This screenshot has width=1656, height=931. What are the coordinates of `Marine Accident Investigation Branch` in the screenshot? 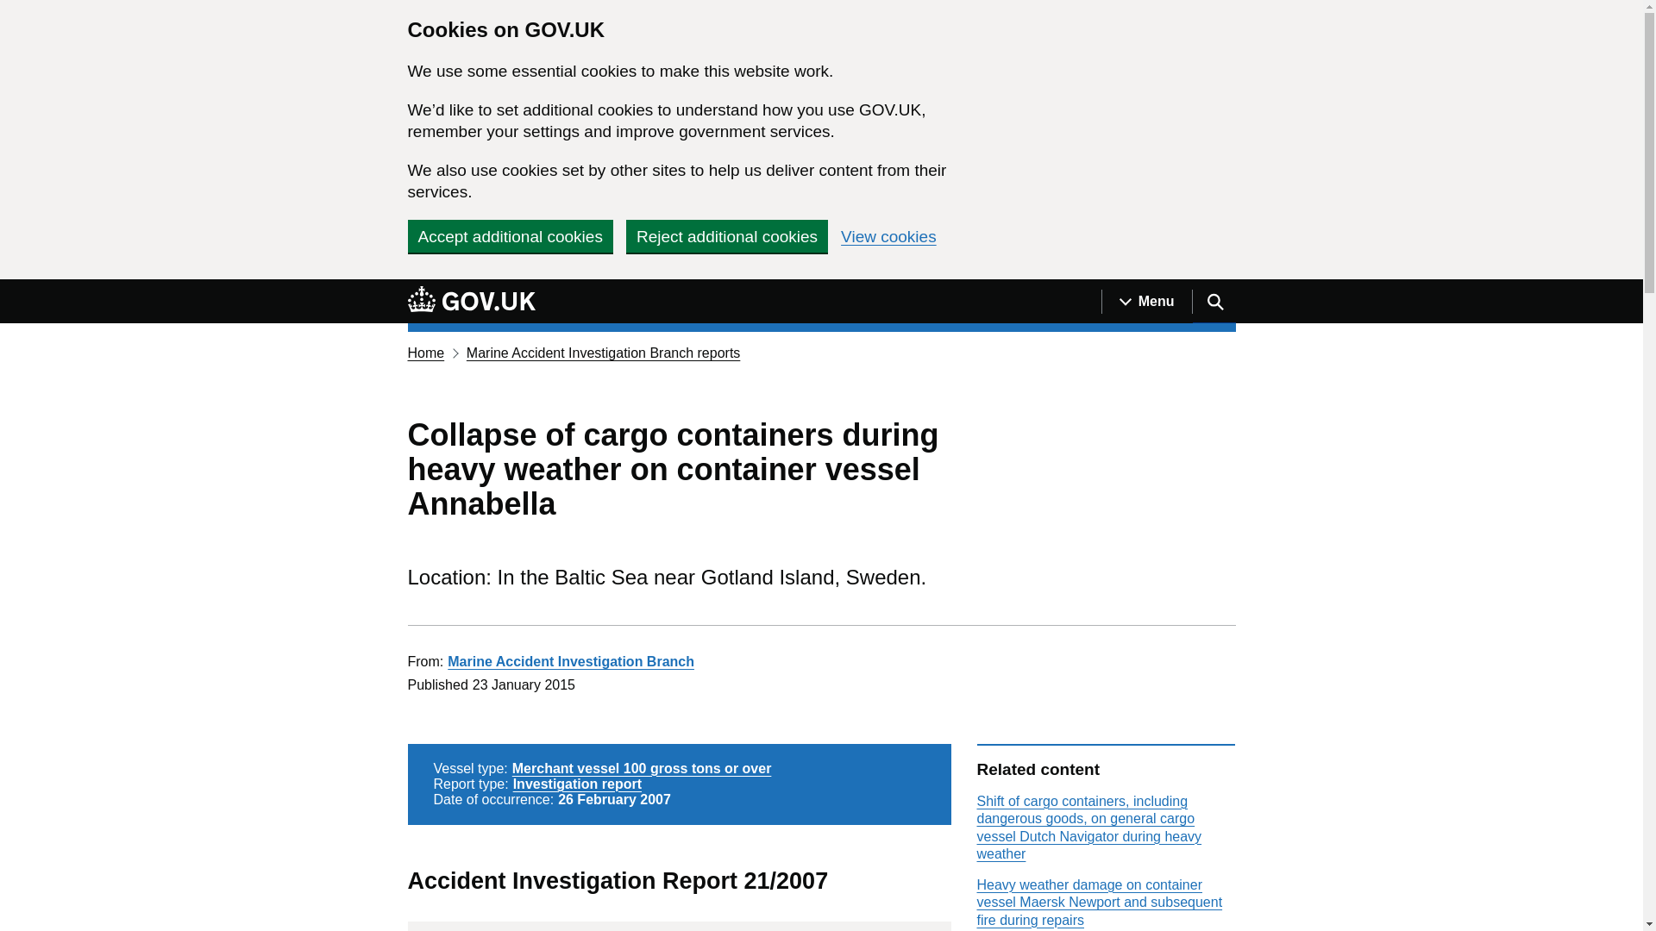 It's located at (570, 662).